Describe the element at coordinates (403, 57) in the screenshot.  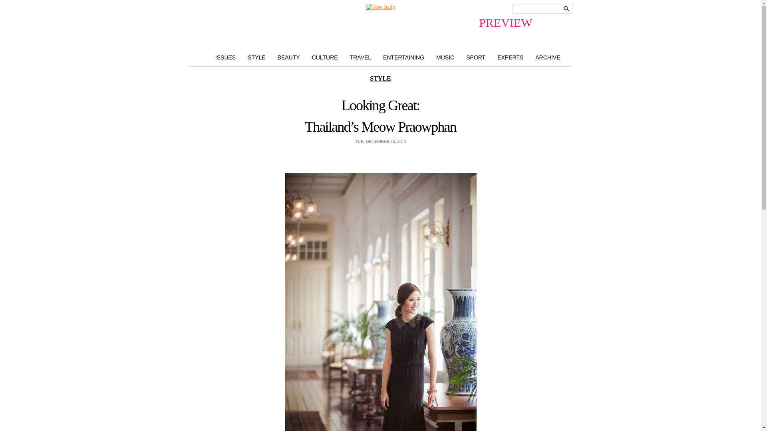
I see `ENTERTAINING` at that location.